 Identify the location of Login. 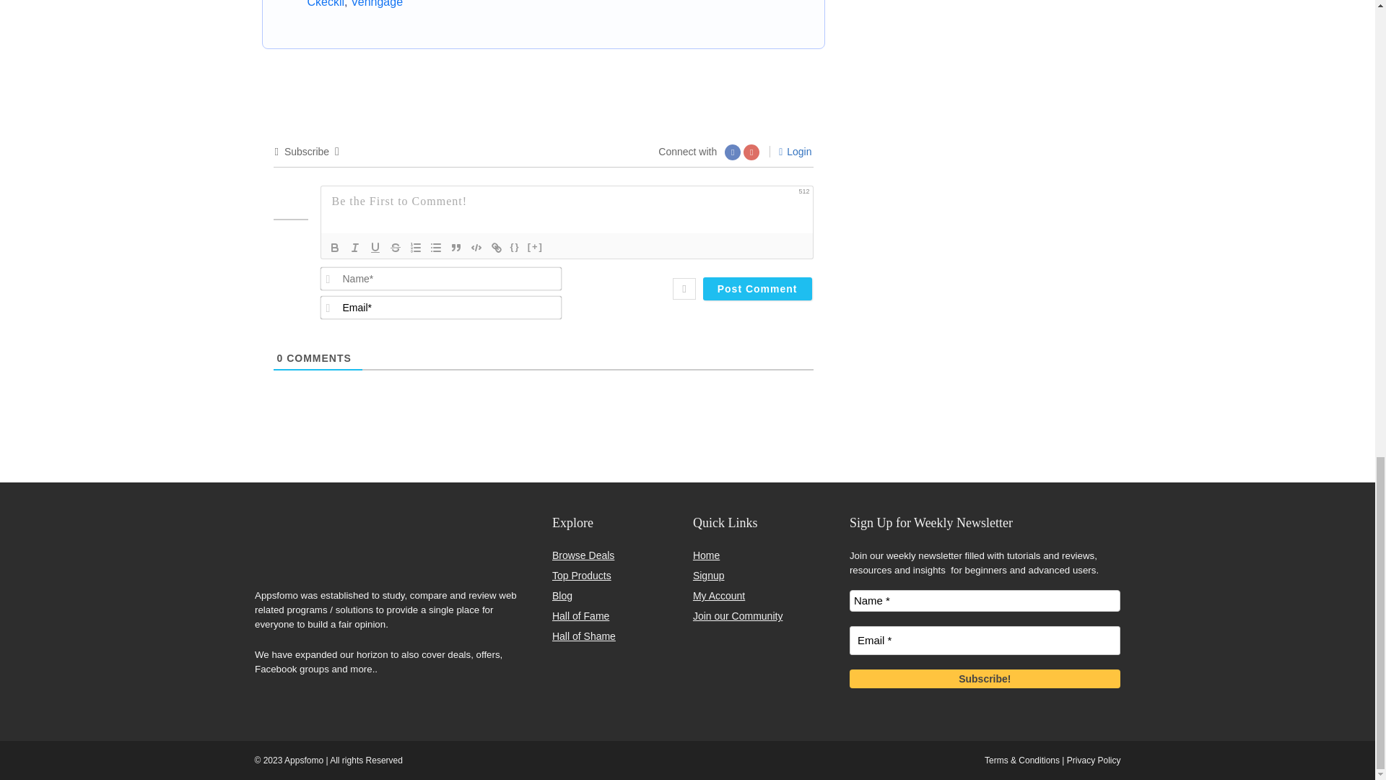
(795, 152).